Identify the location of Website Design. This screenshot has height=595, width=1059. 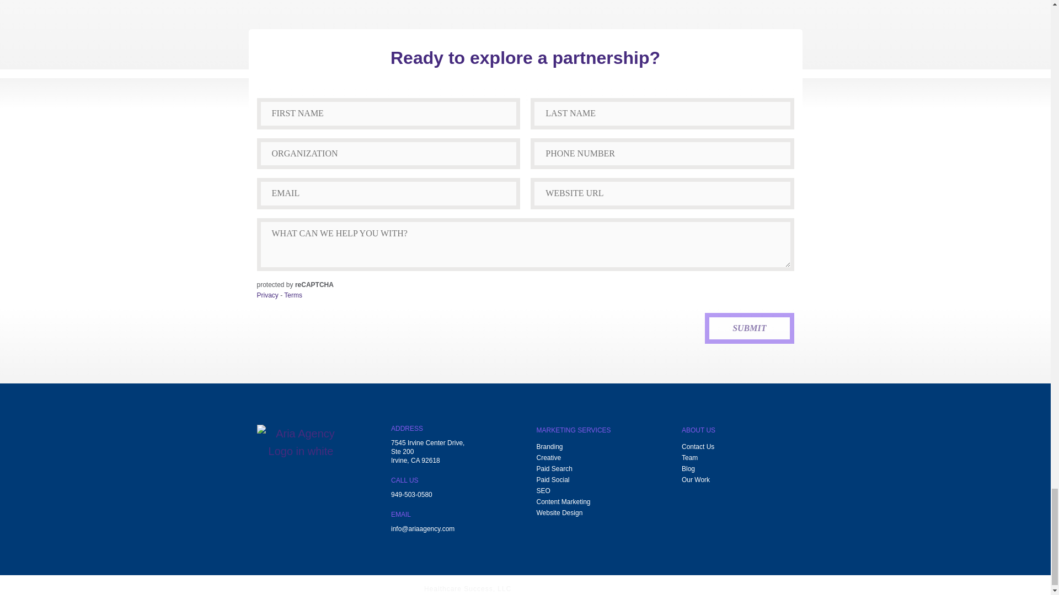
(559, 512).